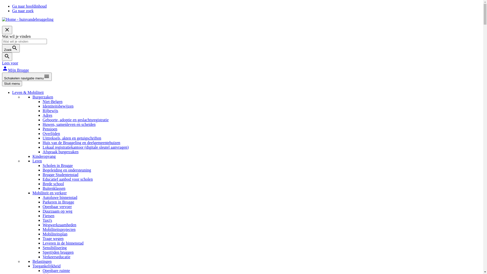 The width and height of the screenshot is (487, 274). Describe the element at coordinates (12, 84) in the screenshot. I see `Sluit menu` at that location.